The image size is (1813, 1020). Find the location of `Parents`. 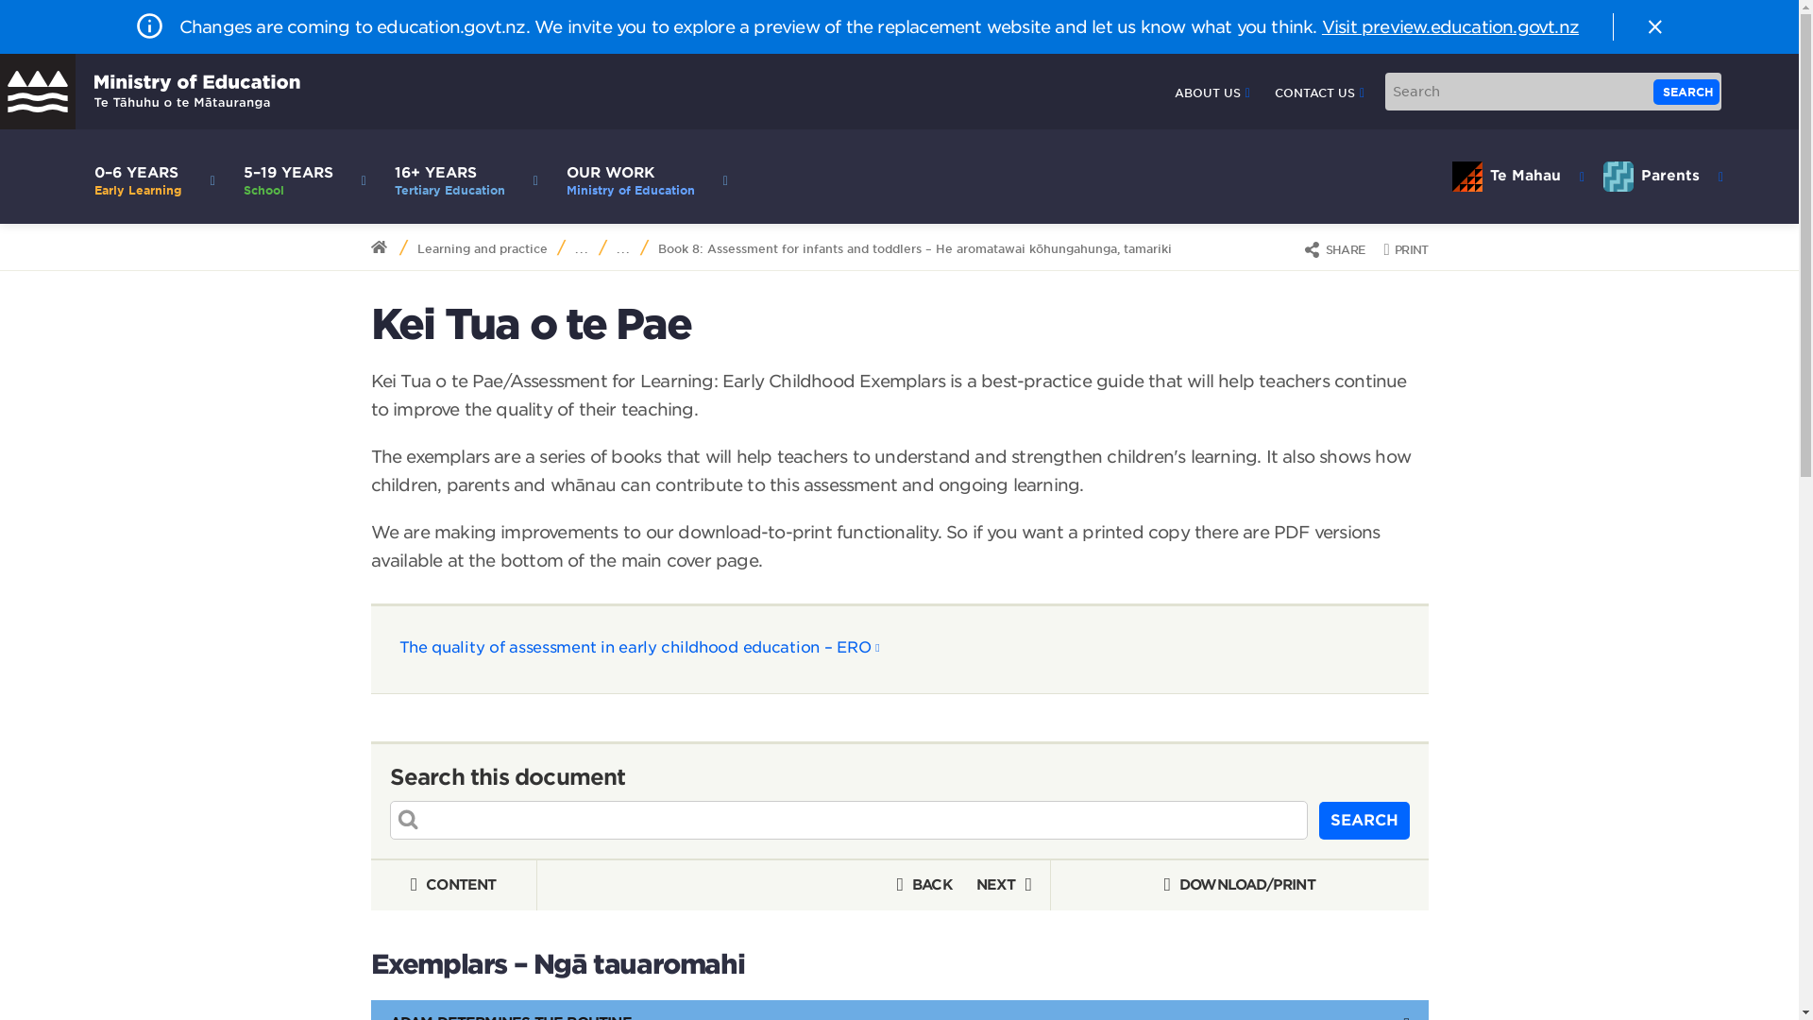

Parents is located at coordinates (1663, 176).